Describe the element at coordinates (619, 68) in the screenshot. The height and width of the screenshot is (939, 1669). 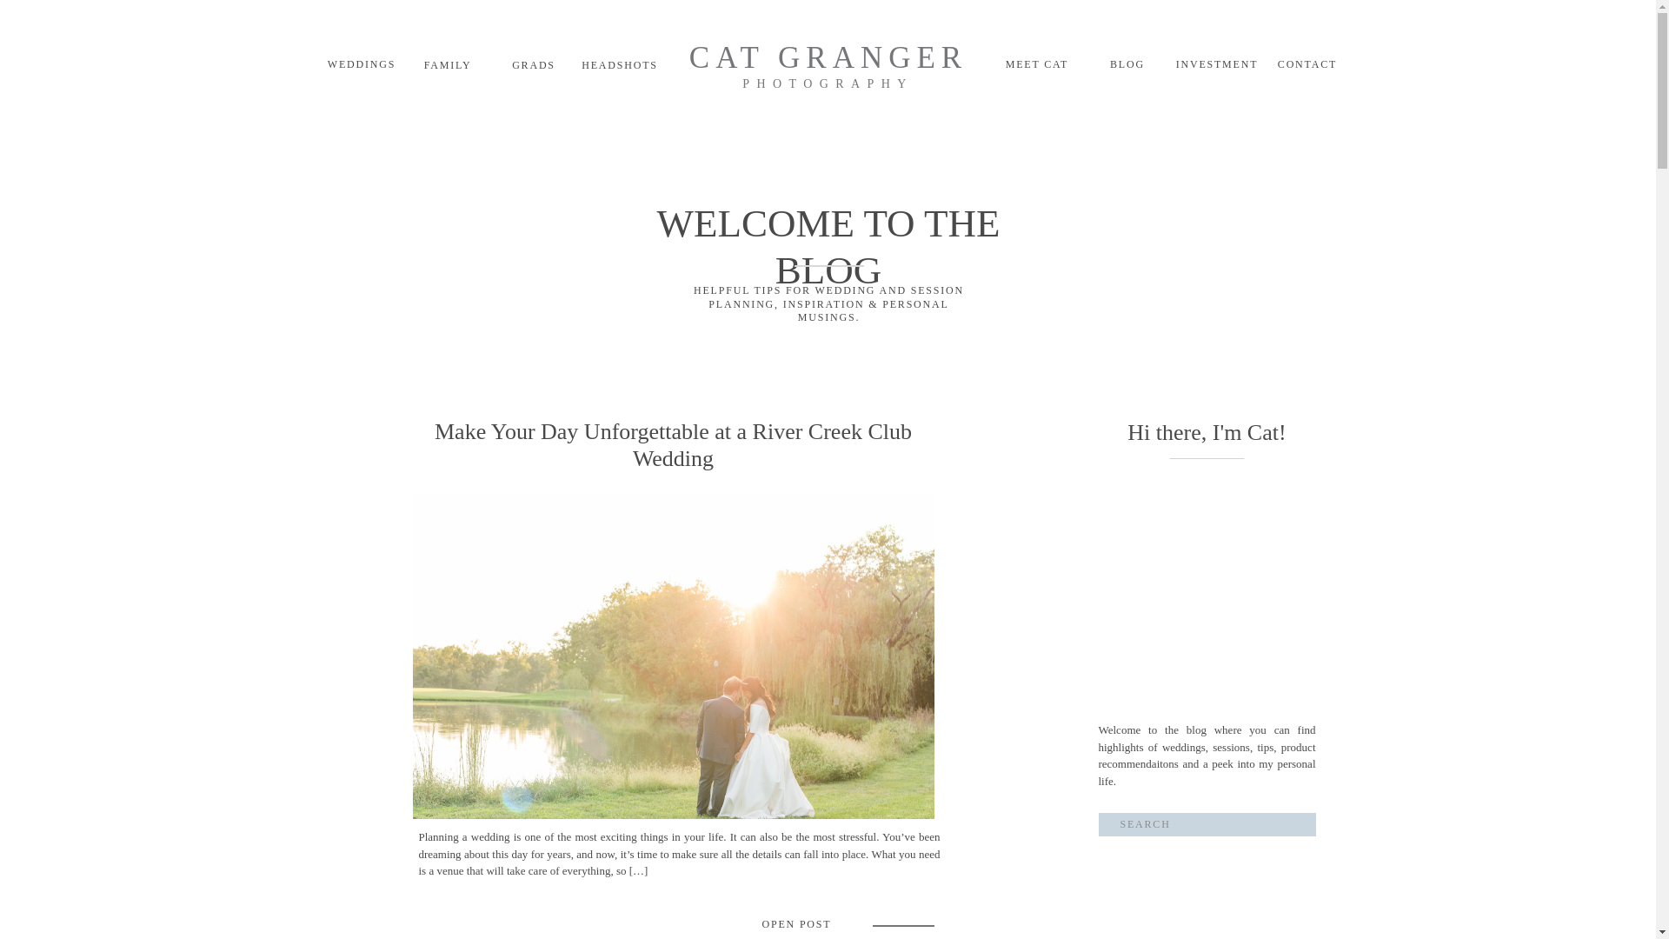
I see `HEADSHOTS` at that location.